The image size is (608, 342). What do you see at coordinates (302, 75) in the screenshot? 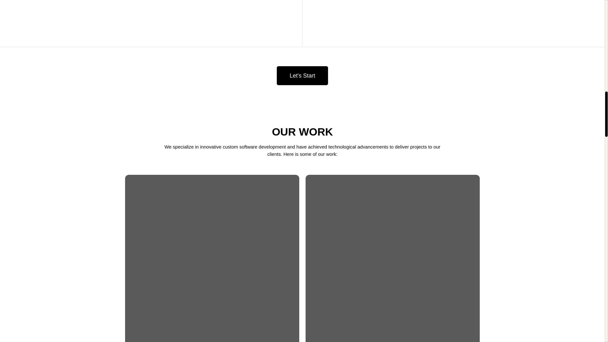
I see `Let's Start` at bounding box center [302, 75].